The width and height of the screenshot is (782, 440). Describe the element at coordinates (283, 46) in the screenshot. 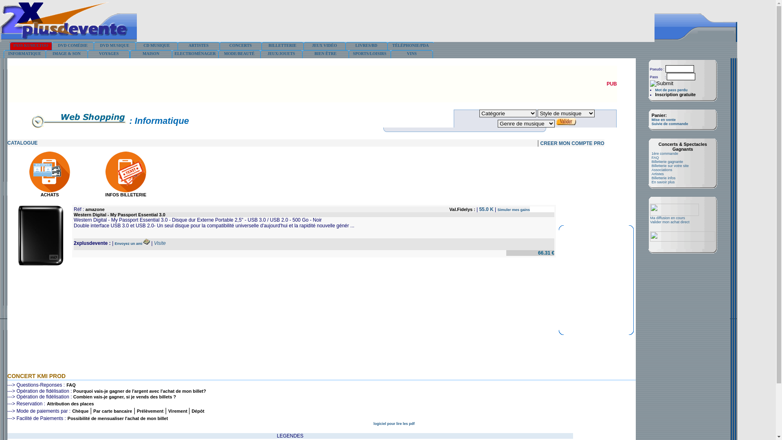

I see `BILLETTERIE` at that location.